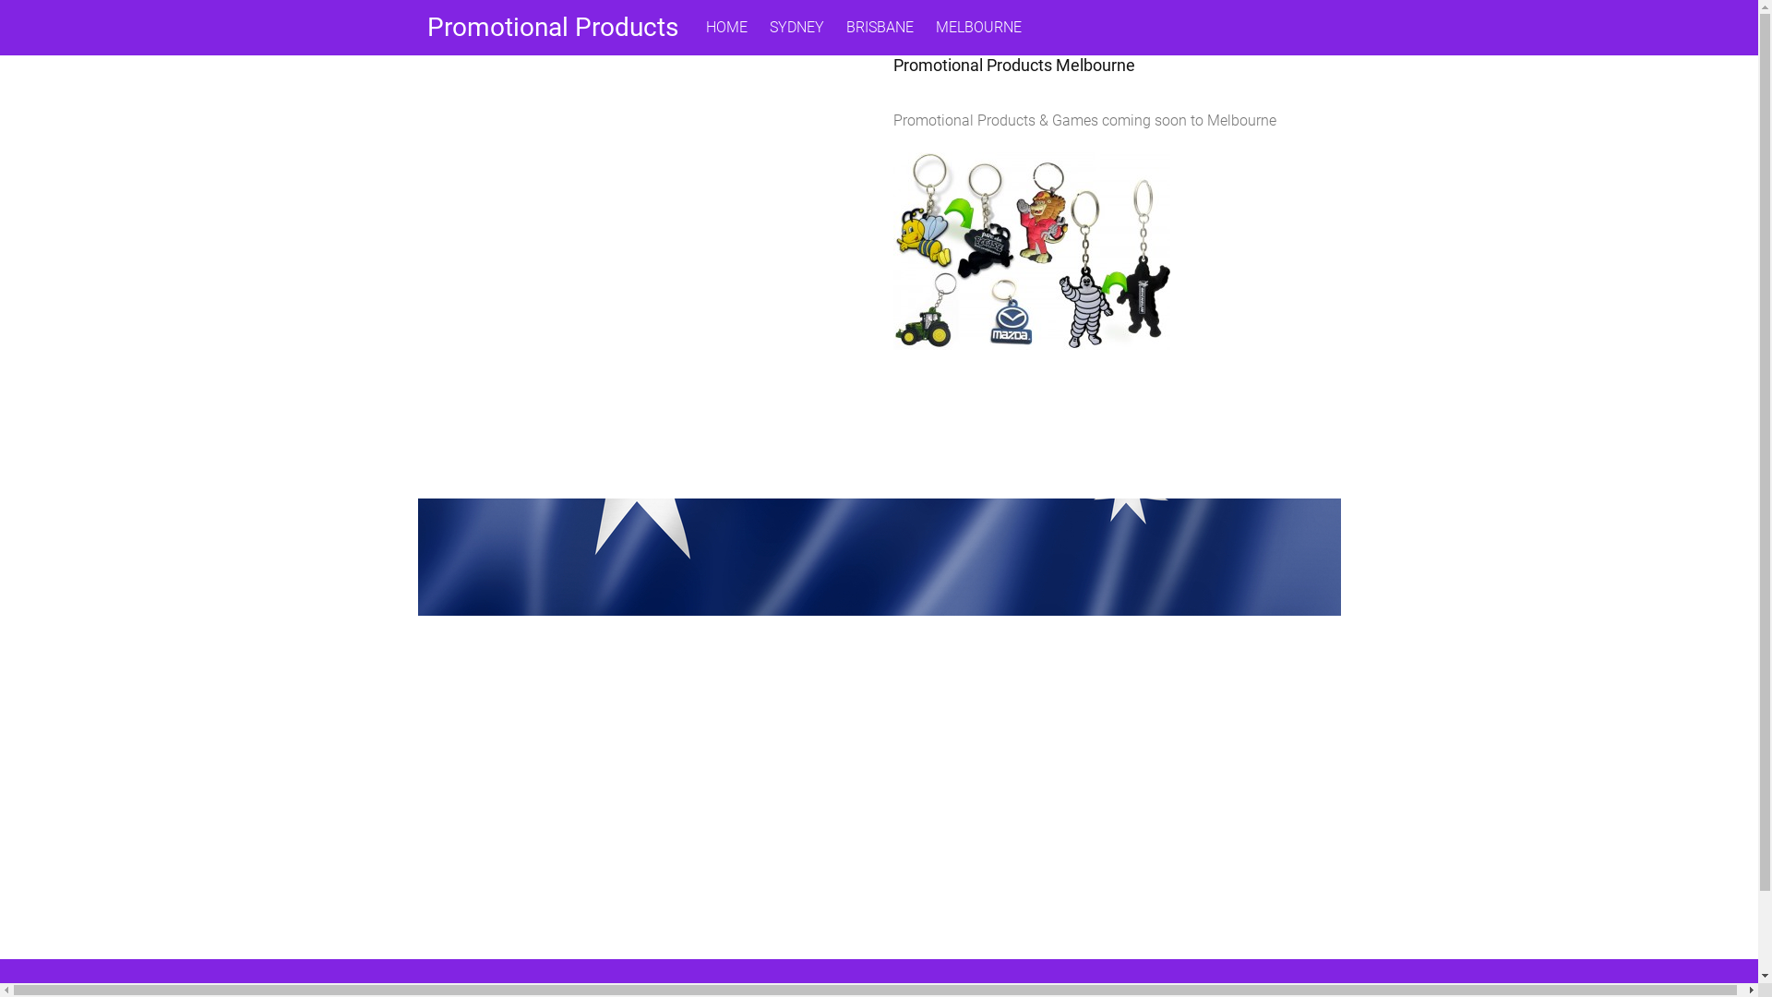 The image size is (1772, 997). I want to click on Promotional Gifts, so click(1032, 345).